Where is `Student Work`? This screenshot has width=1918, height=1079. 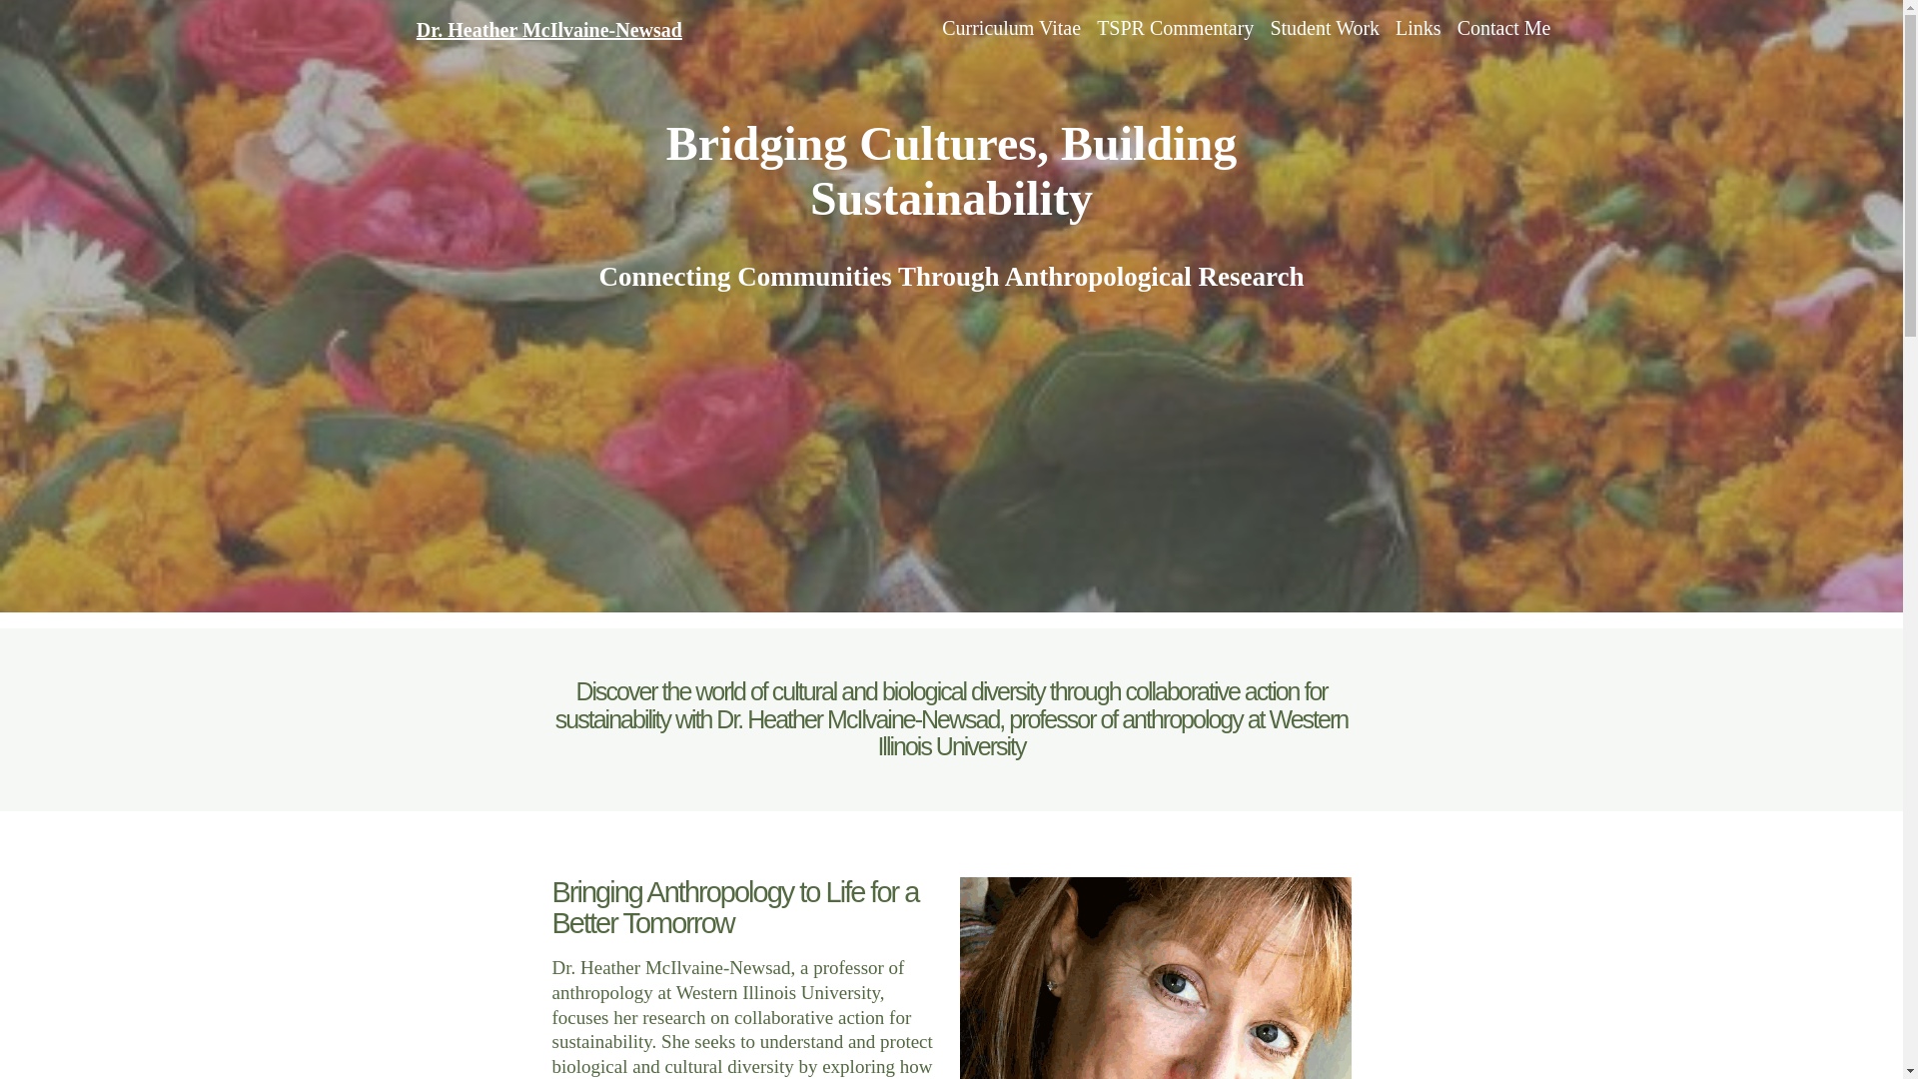 Student Work is located at coordinates (1325, 28).